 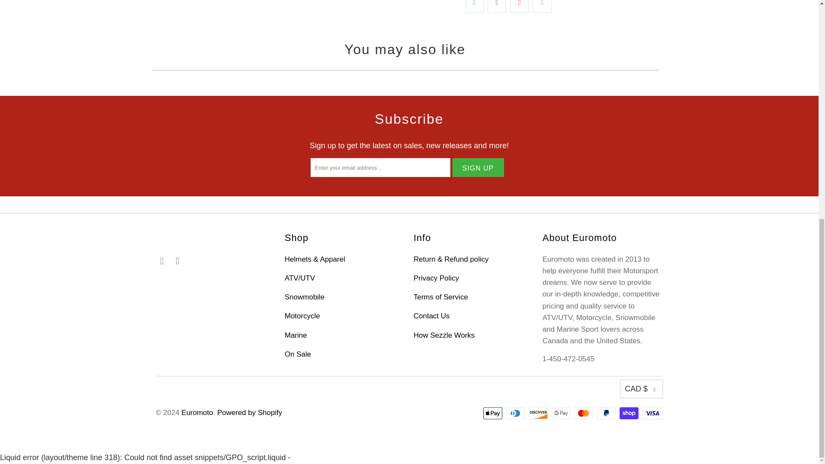 I want to click on Share this on Twitter, so click(x=474, y=6).